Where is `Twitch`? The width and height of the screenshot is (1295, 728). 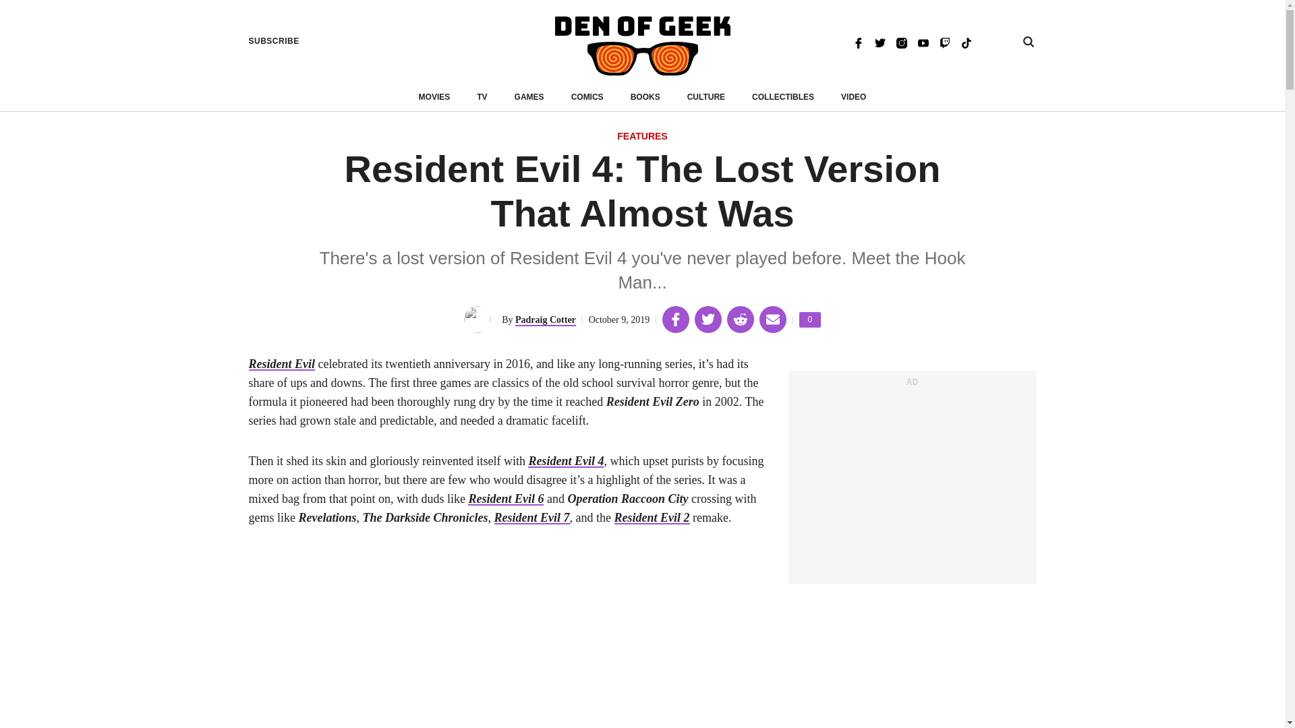
Twitch is located at coordinates (944, 42).